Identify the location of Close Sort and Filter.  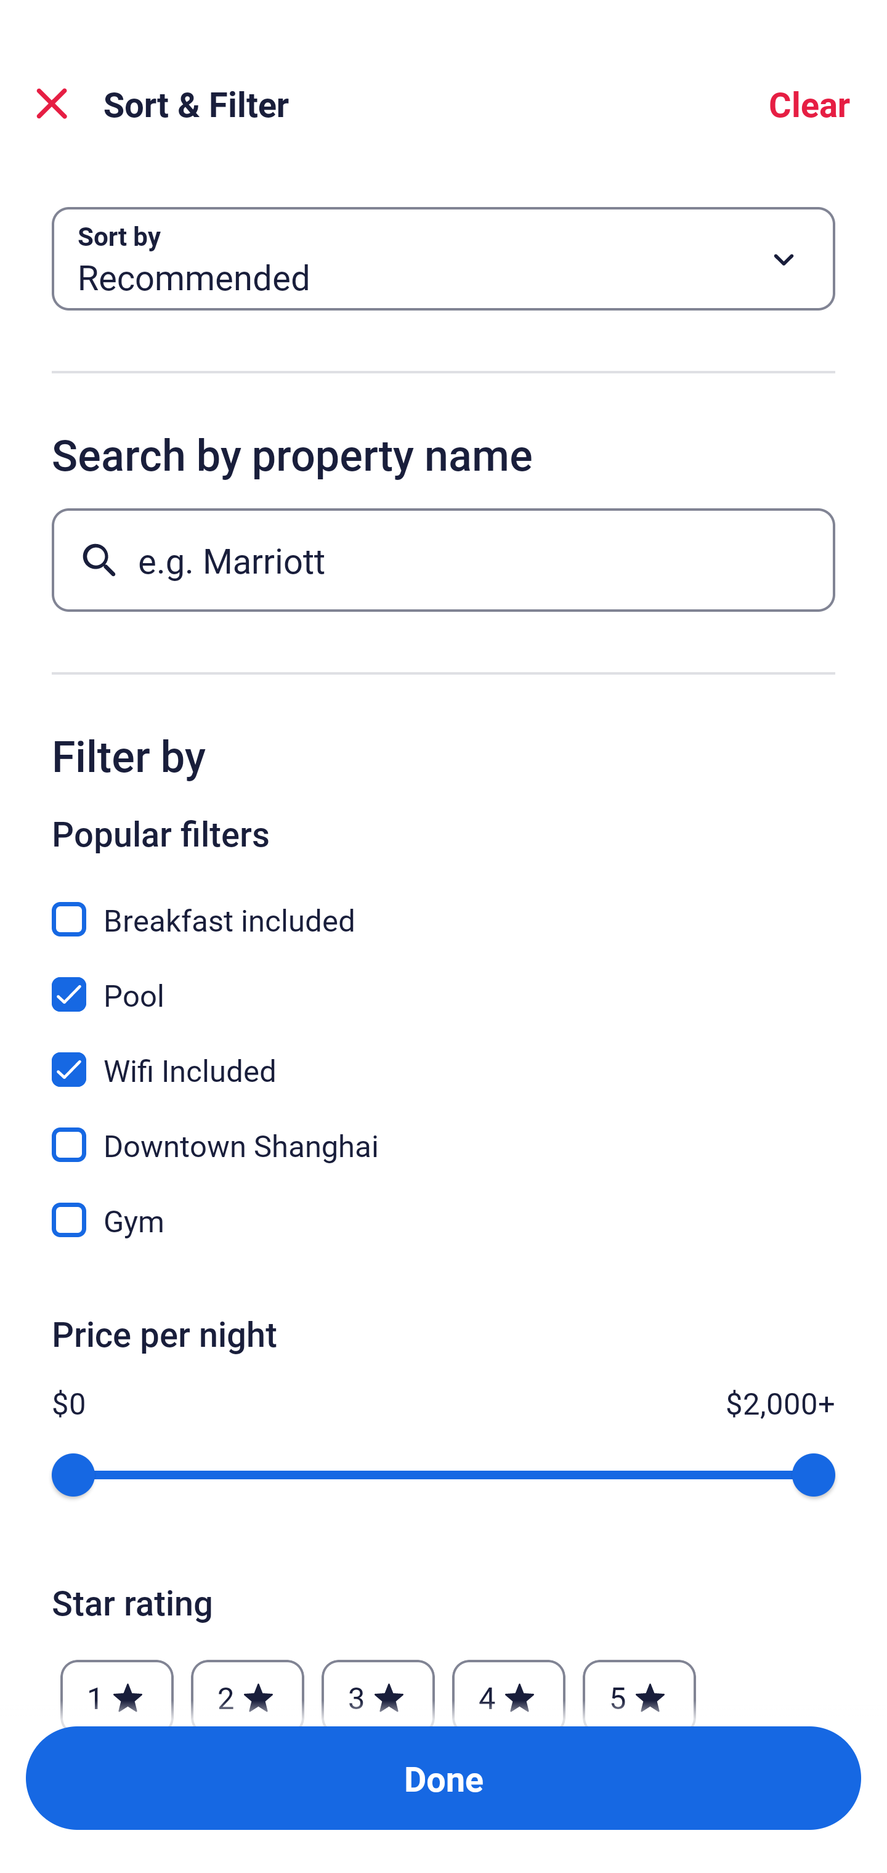
(52, 104).